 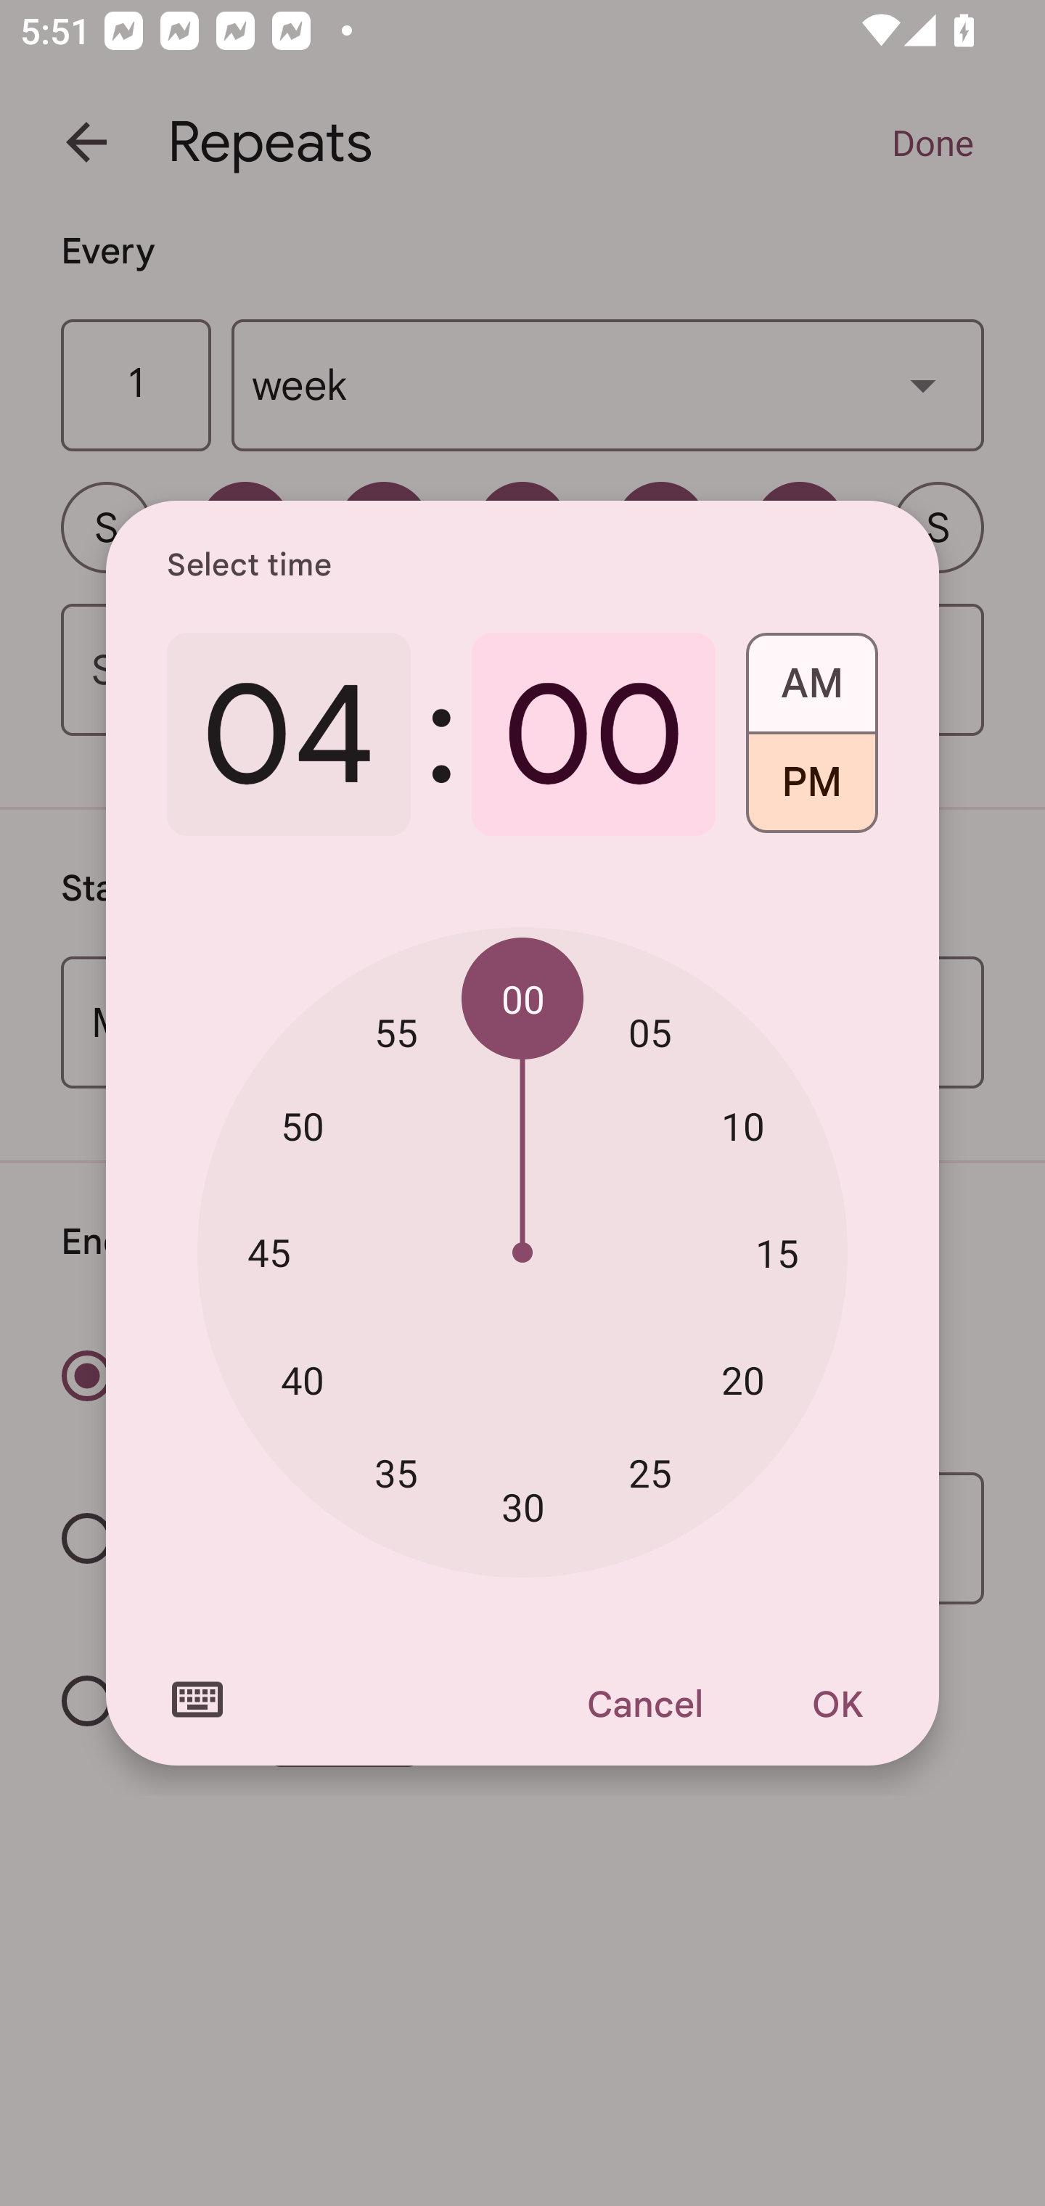 I want to click on 45 45 minutes, so click(x=269, y=1251).